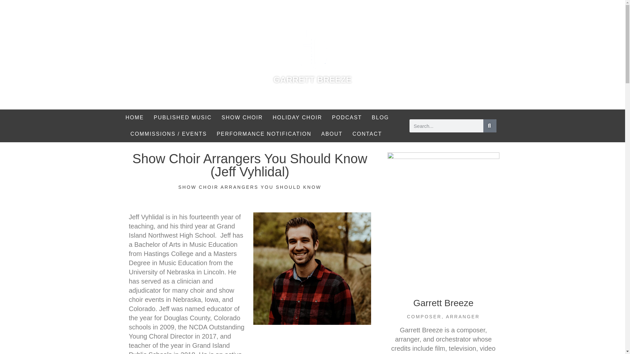 The height and width of the screenshot is (354, 630). Describe the element at coordinates (242, 117) in the screenshot. I see `SHOW CHOIR` at that location.